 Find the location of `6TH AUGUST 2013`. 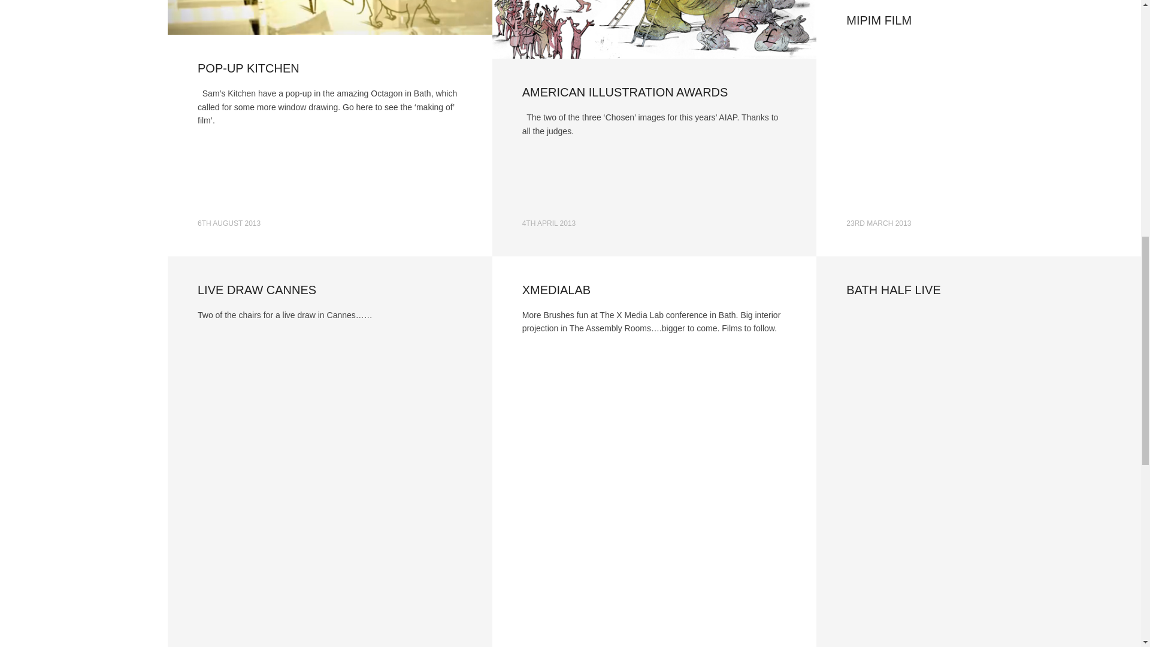

6TH AUGUST 2013 is located at coordinates (229, 223).